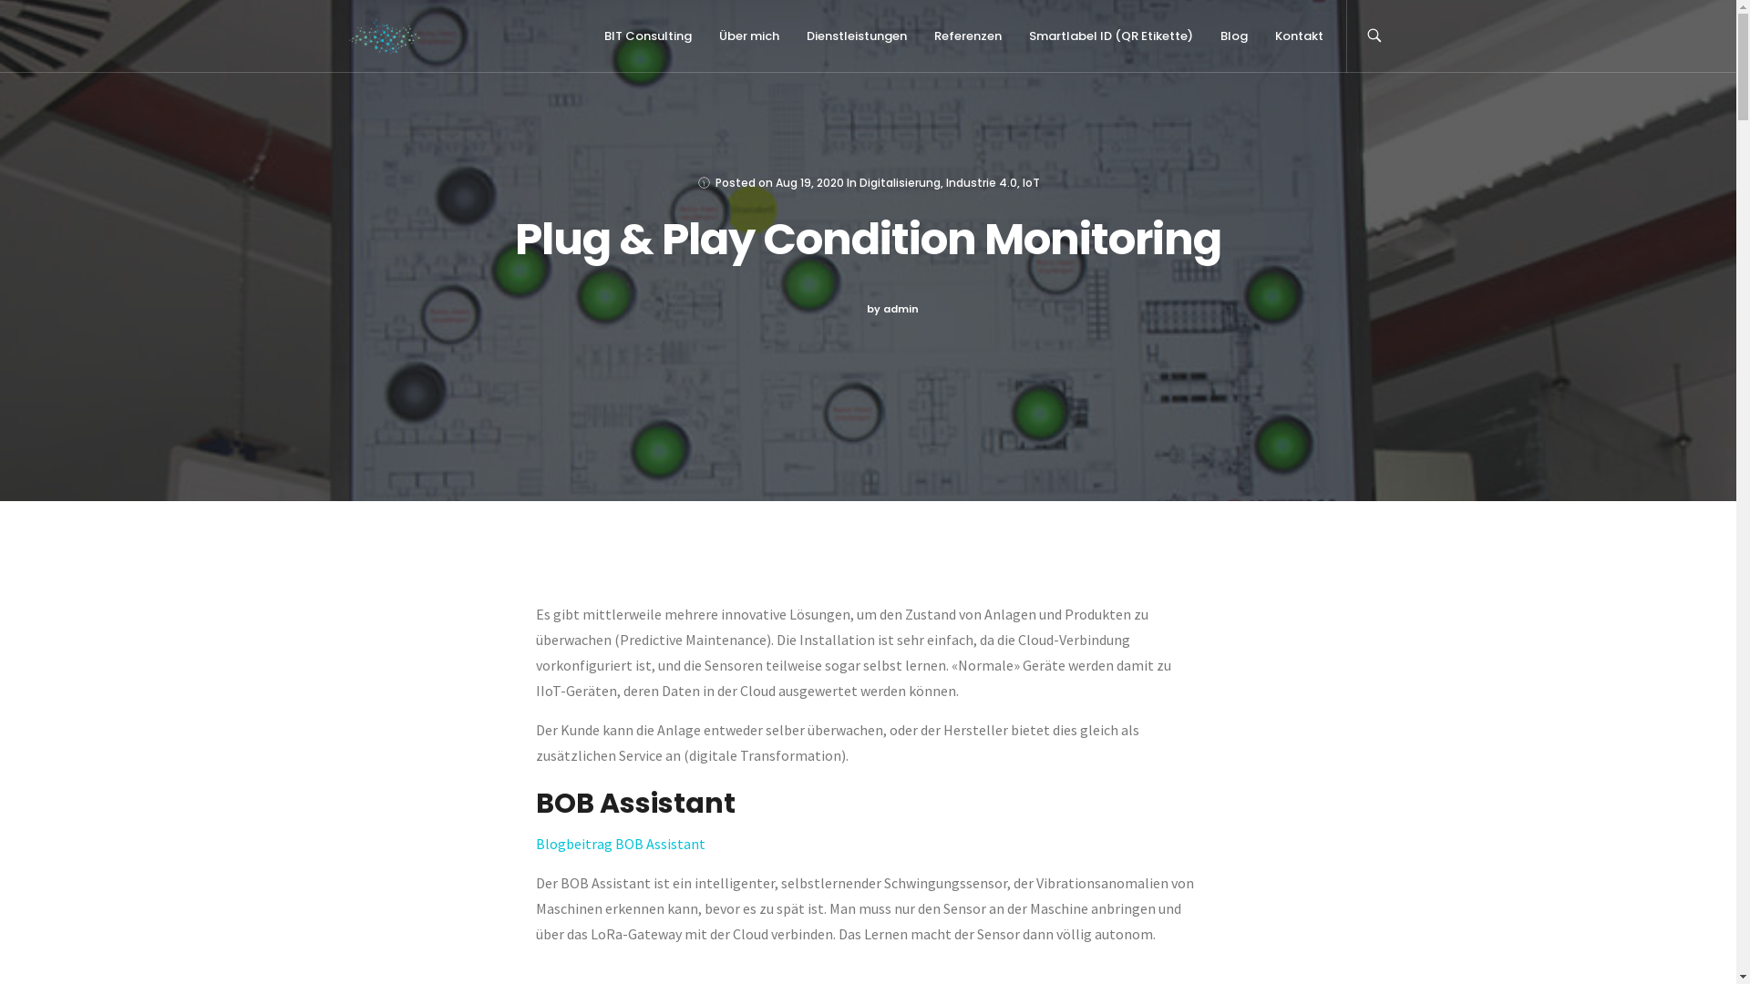 The width and height of the screenshot is (1750, 984). Describe the element at coordinates (621, 844) in the screenshot. I see `Blogbeitrag BOB Assistant` at that location.